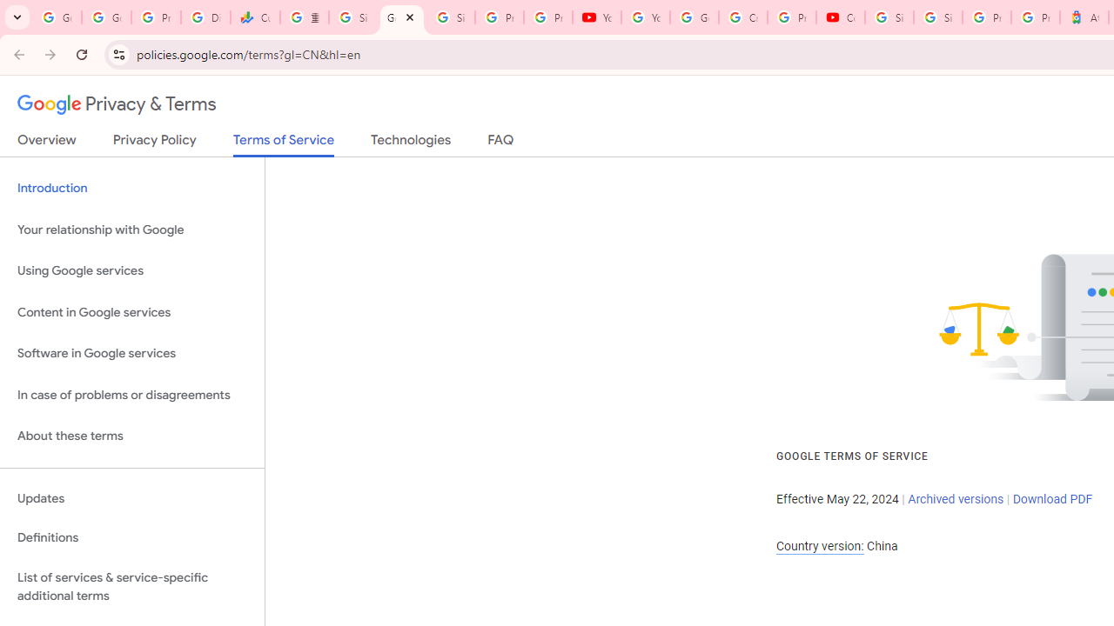 This screenshot has height=626, width=1114. Describe the element at coordinates (889, 17) in the screenshot. I see `Sign in - Google Accounts` at that location.